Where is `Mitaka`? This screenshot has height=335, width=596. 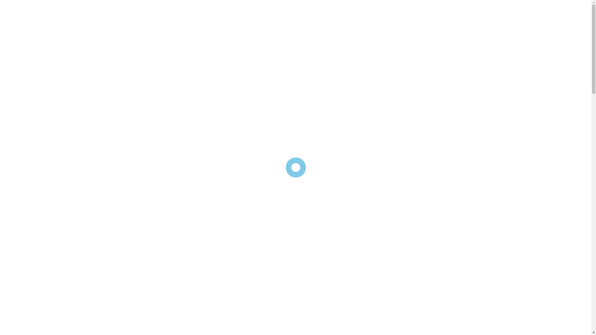 Mitaka is located at coordinates (156, 20).